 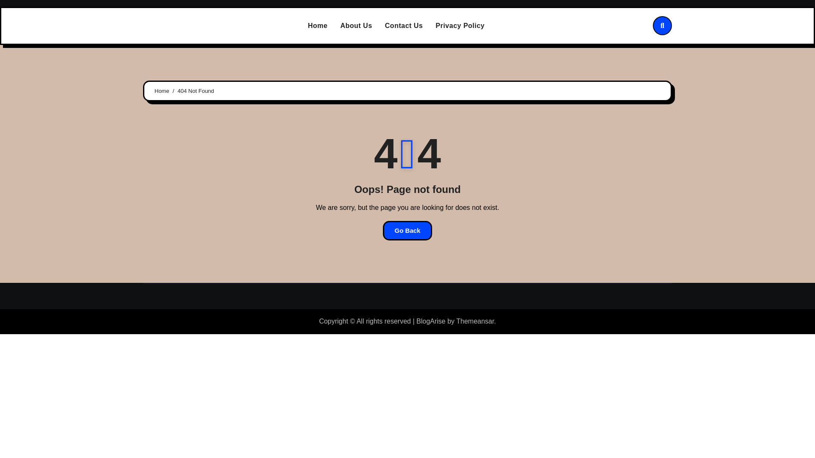 I want to click on BlogArise, so click(x=430, y=321).